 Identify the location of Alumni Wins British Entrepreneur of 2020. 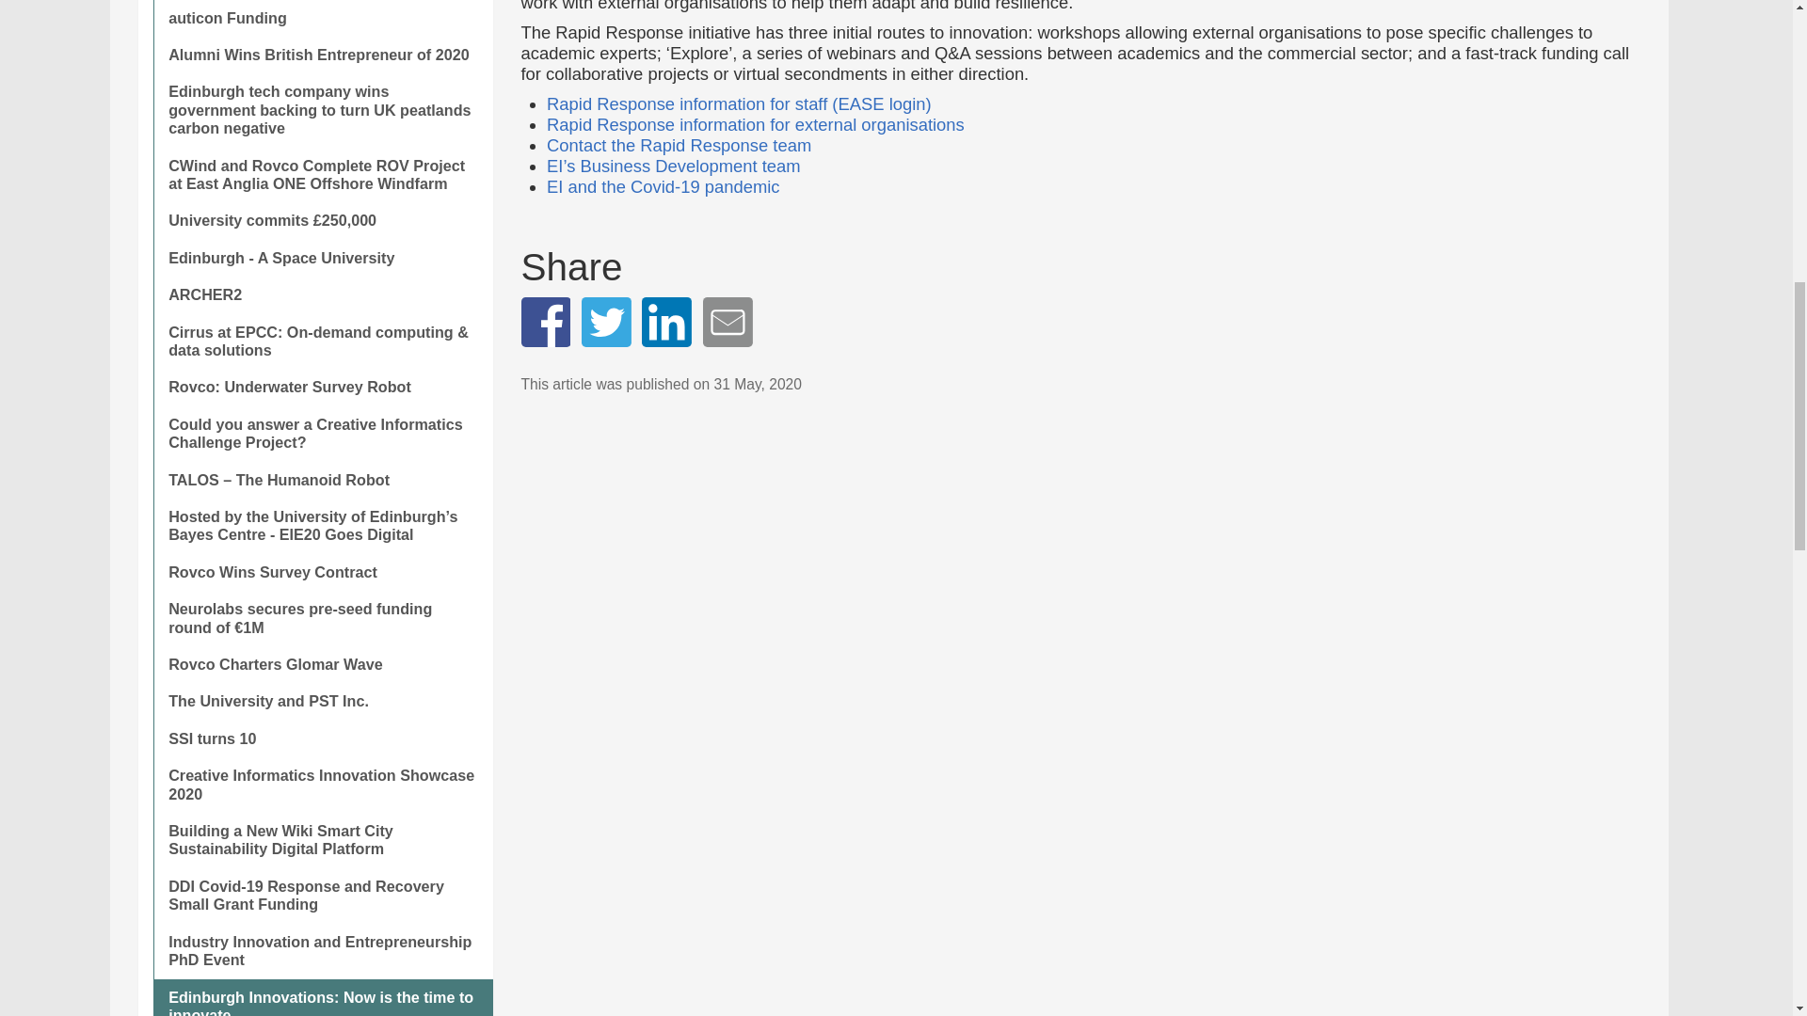
(322, 55).